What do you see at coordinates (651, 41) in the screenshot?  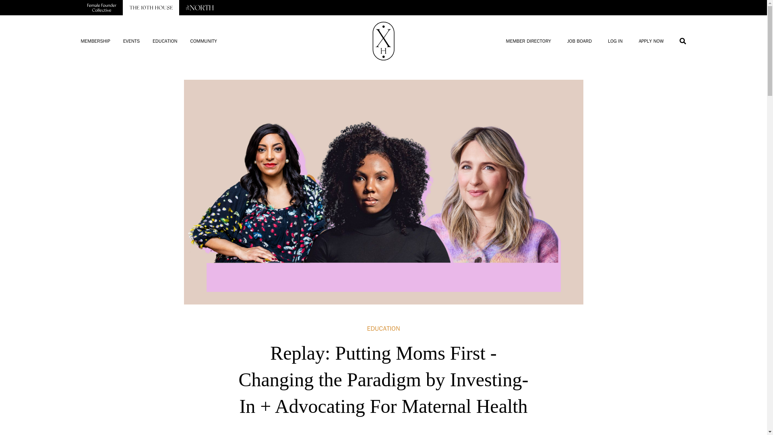 I see `APPLY NOW` at bounding box center [651, 41].